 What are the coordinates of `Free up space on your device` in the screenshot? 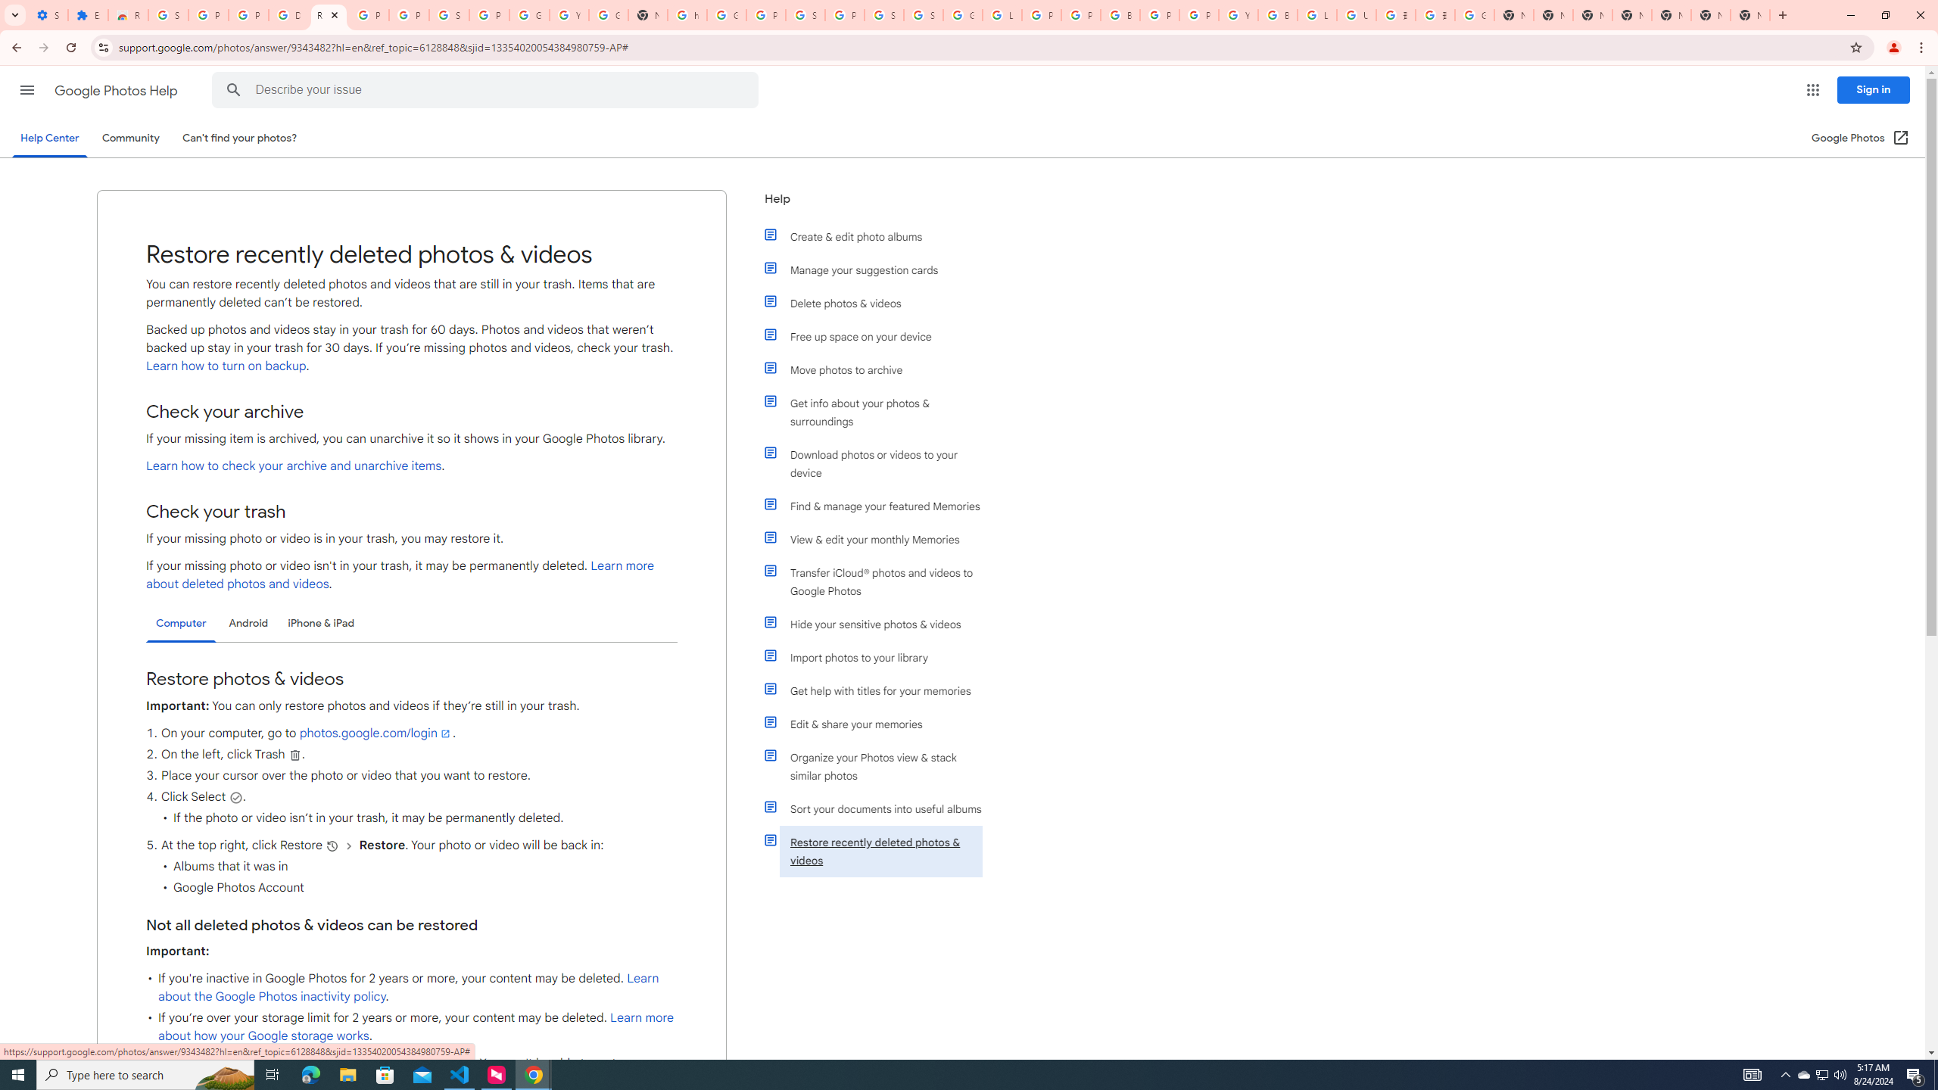 It's located at (880, 336).